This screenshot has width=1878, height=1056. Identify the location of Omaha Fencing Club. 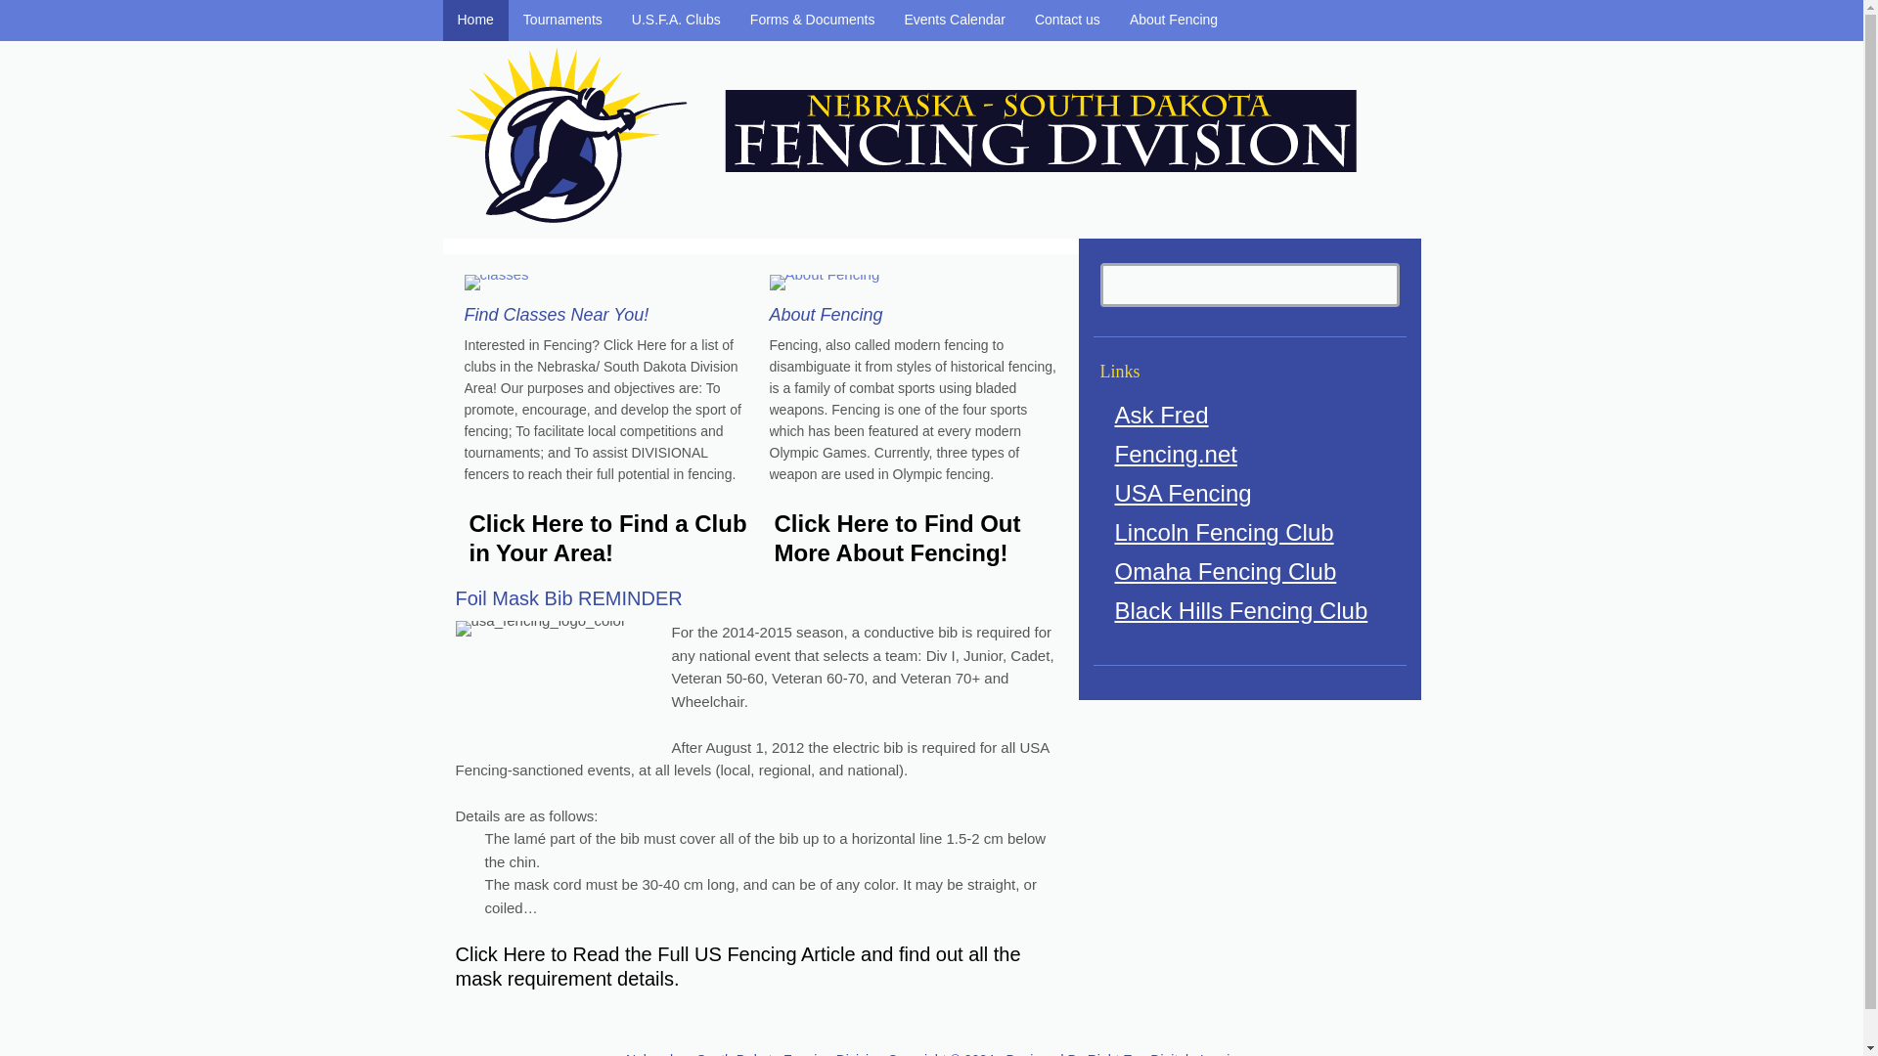
(1227, 571).